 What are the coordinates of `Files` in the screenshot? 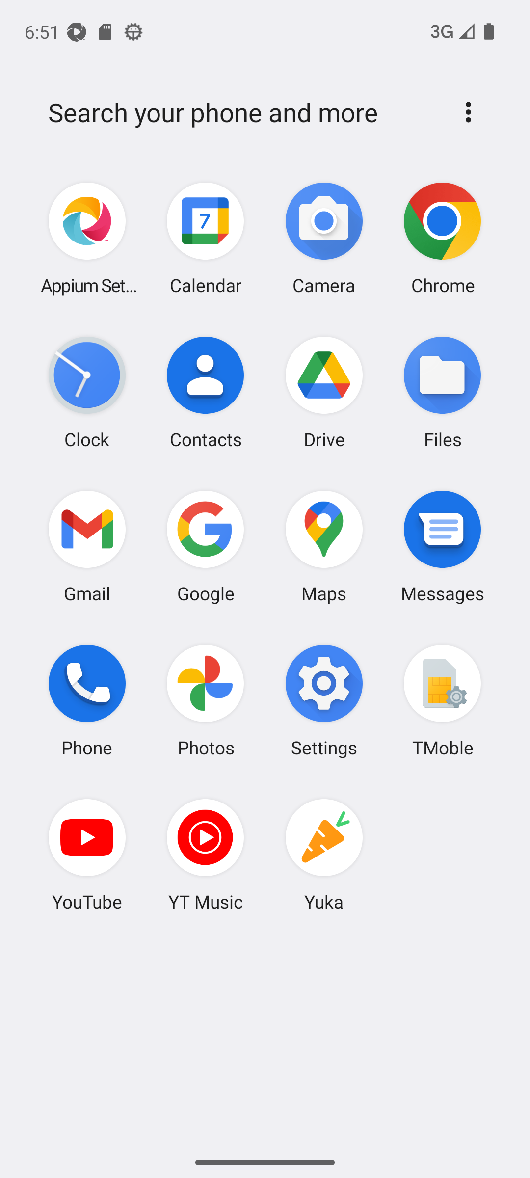 It's located at (442, 392).